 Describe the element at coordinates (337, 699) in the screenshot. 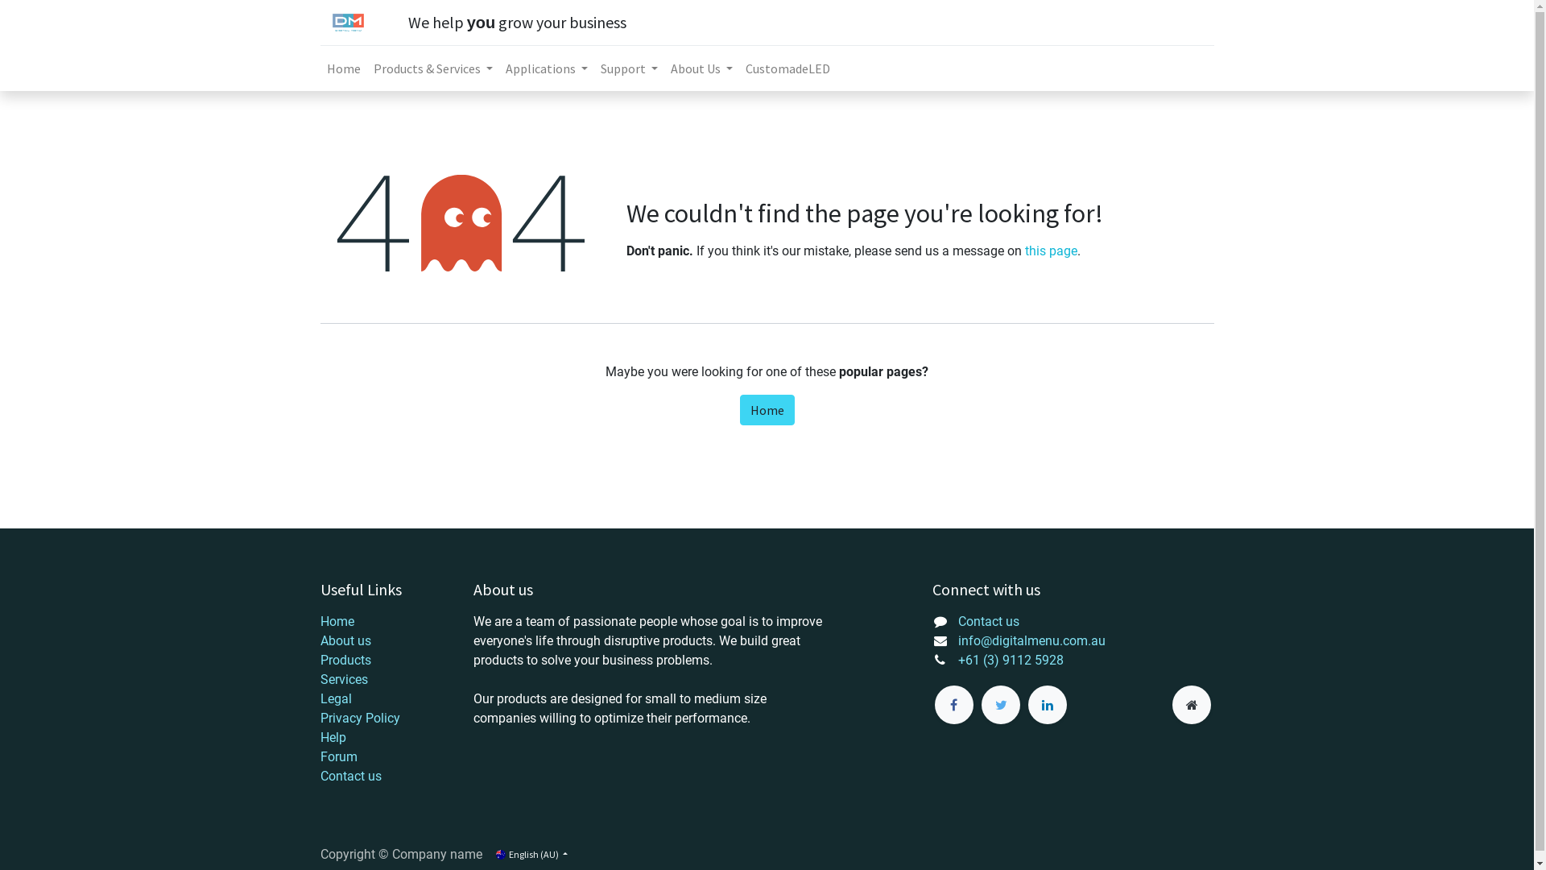

I see `Legal` at that location.